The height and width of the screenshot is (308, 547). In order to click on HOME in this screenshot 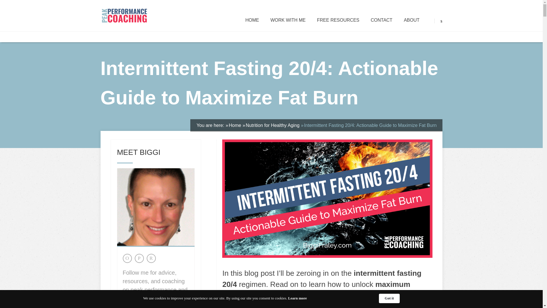, I will do `click(252, 20)`.